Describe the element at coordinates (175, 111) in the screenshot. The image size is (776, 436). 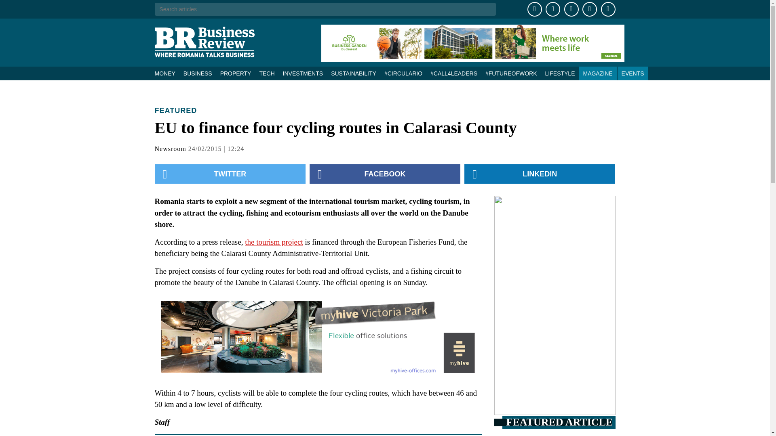
I see `FEATURED` at that location.